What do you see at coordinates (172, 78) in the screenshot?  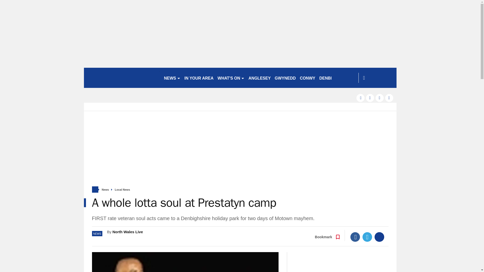 I see `NEWS` at bounding box center [172, 78].